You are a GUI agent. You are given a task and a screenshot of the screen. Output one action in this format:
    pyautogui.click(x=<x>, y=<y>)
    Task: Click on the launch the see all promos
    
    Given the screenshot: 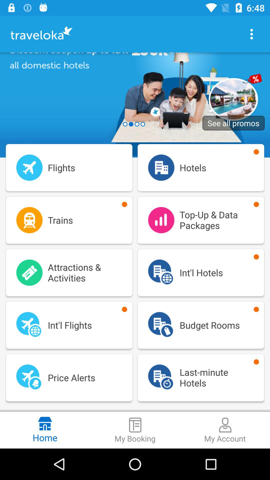 What is the action you would take?
    pyautogui.click(x=233, y=123)
    